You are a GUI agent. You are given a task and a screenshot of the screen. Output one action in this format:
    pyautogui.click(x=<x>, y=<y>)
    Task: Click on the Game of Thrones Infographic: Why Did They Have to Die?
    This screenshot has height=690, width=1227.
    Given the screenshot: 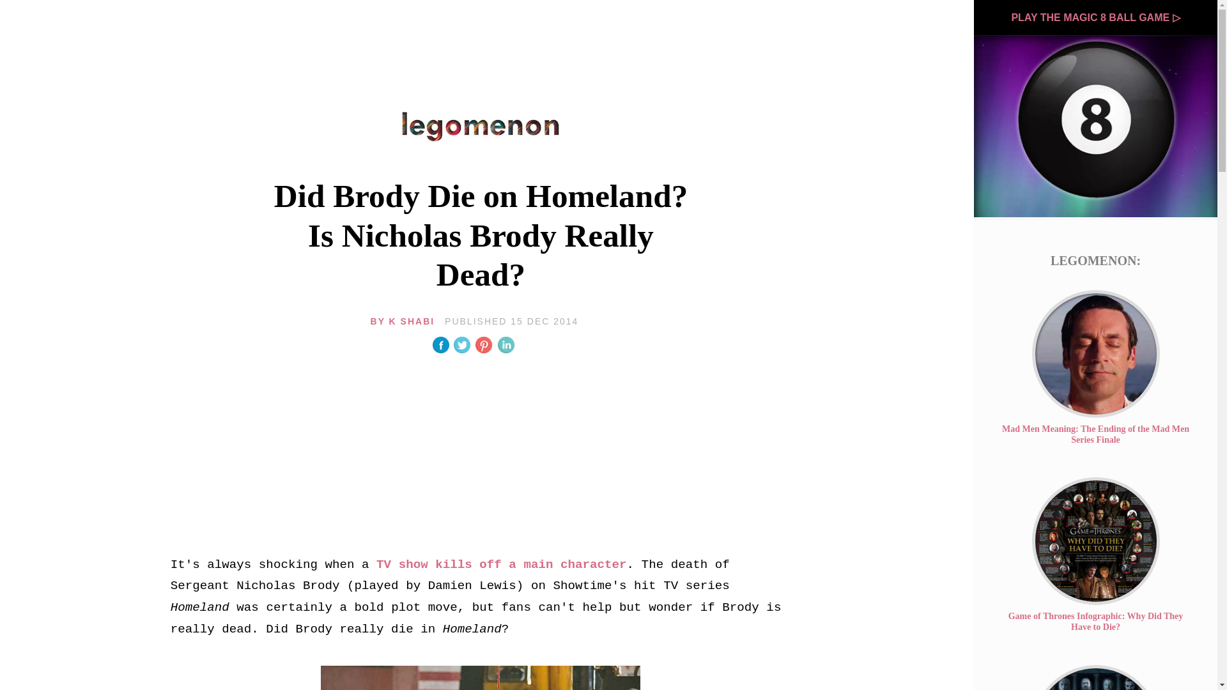 What is the action you would take?
    pyautogui.click(x=1096, y=621)
    